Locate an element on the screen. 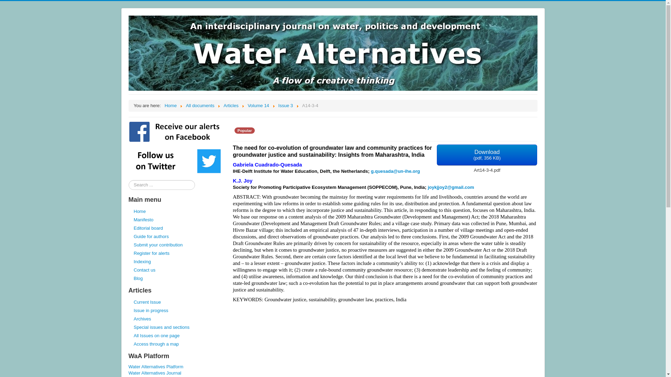 The height and width of the screenshot is (377, 671). Guide for authors is located at coordinates (176, 237).